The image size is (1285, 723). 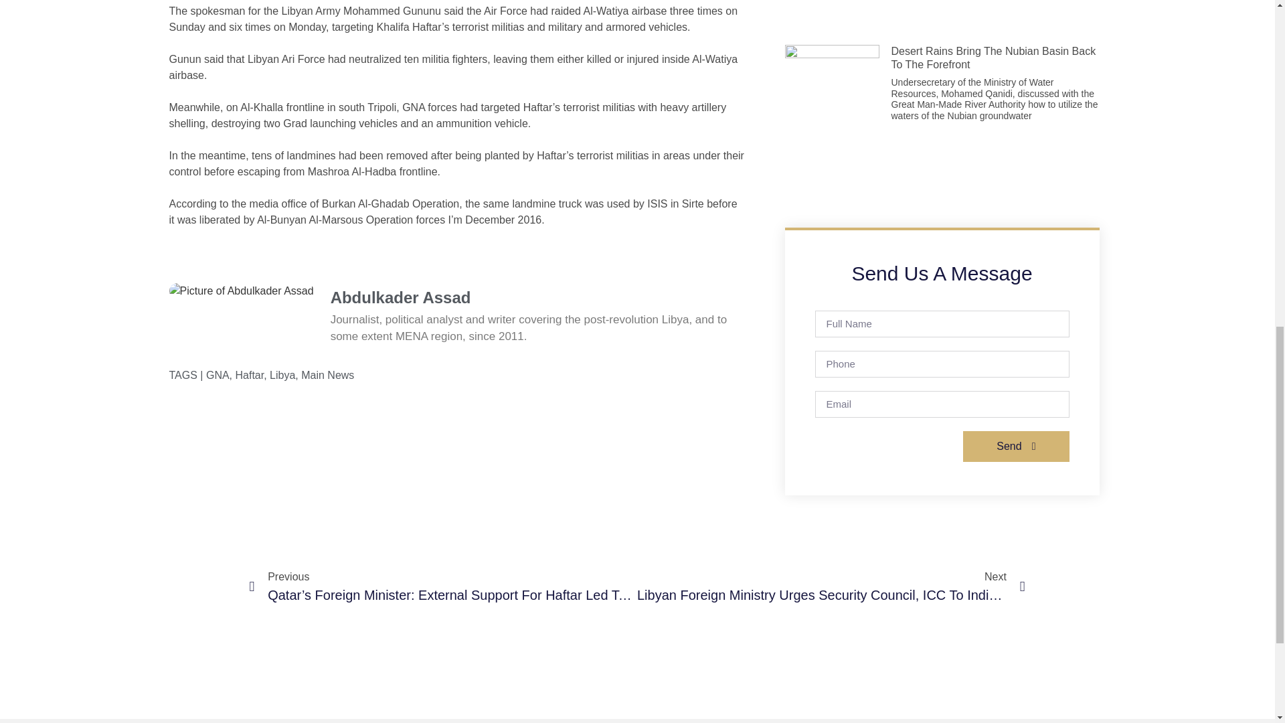 What do you see at coordinates (250, 375) in the screenshot?
I see `Haftar` at bounding box center [250, 375].